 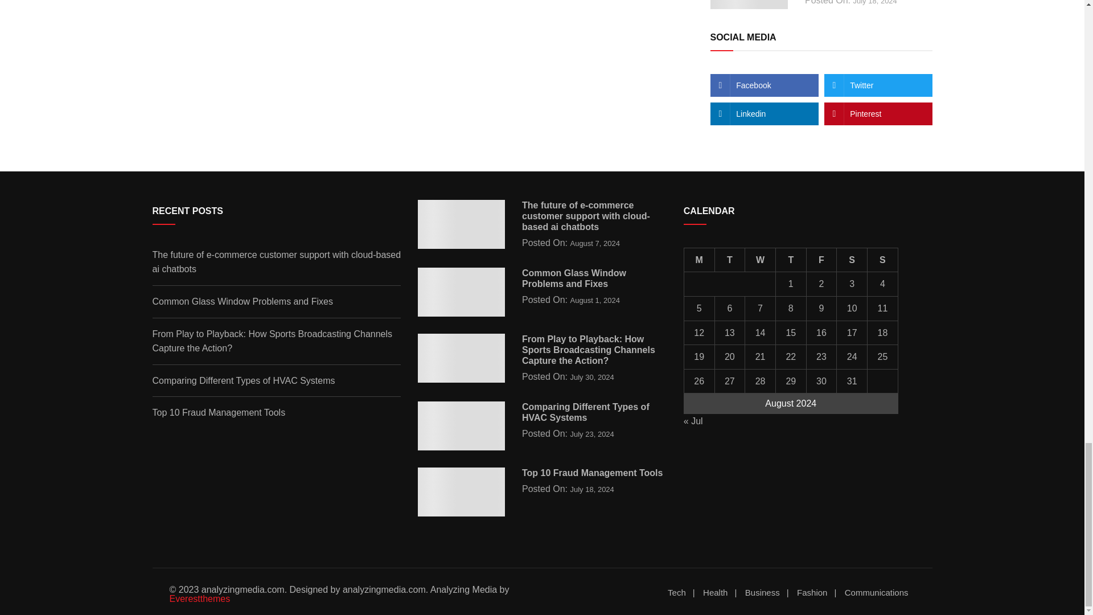 I want to click on Thursday, so click(x=790, y=260).